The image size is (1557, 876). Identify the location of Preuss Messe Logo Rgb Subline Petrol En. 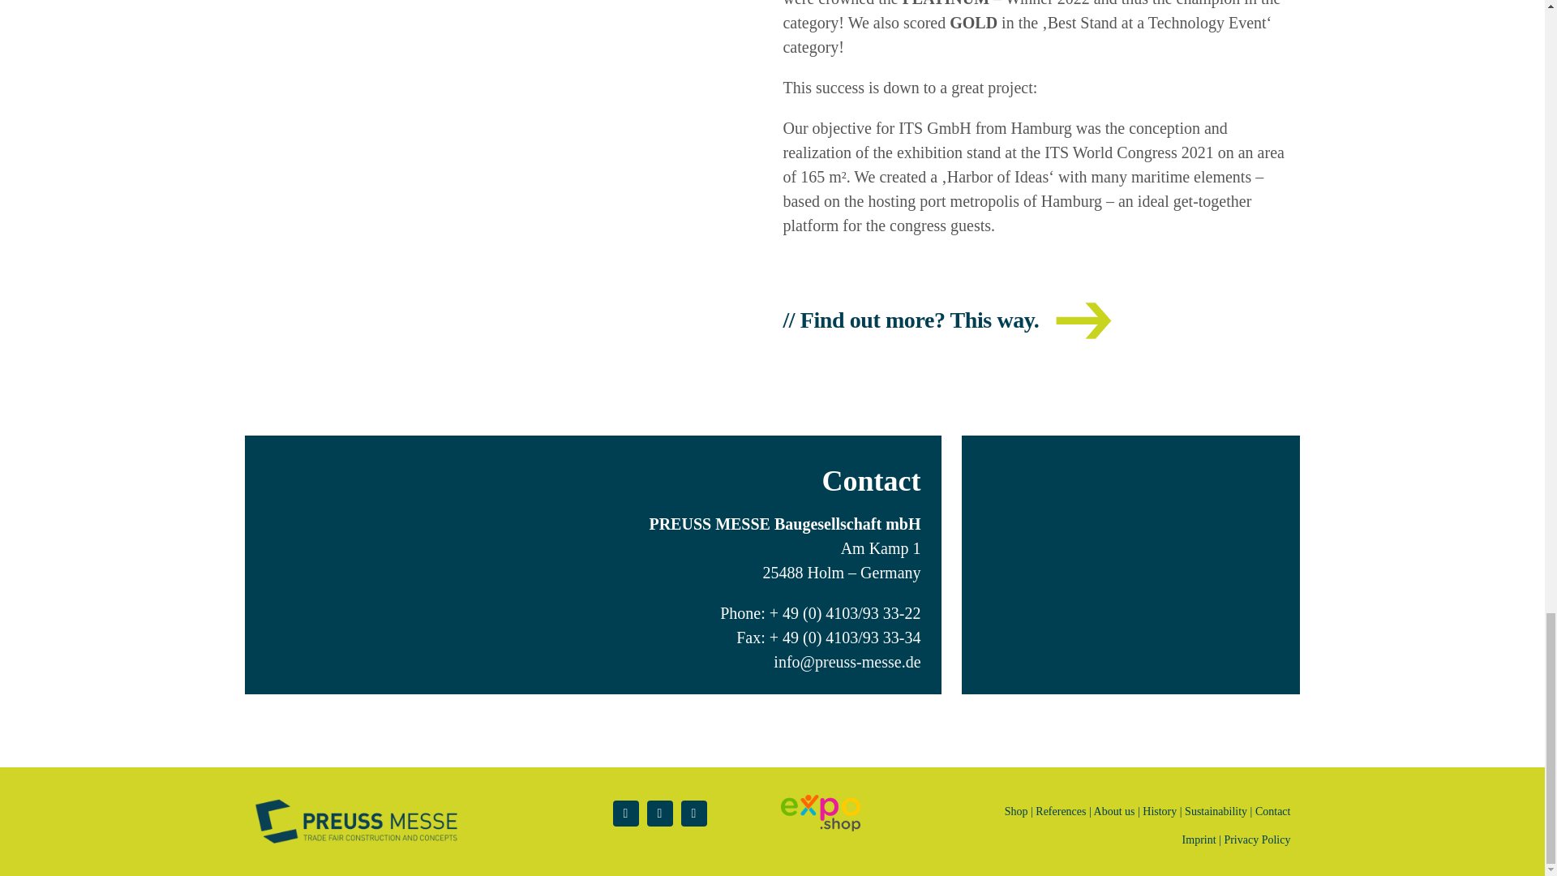
(356, 821).